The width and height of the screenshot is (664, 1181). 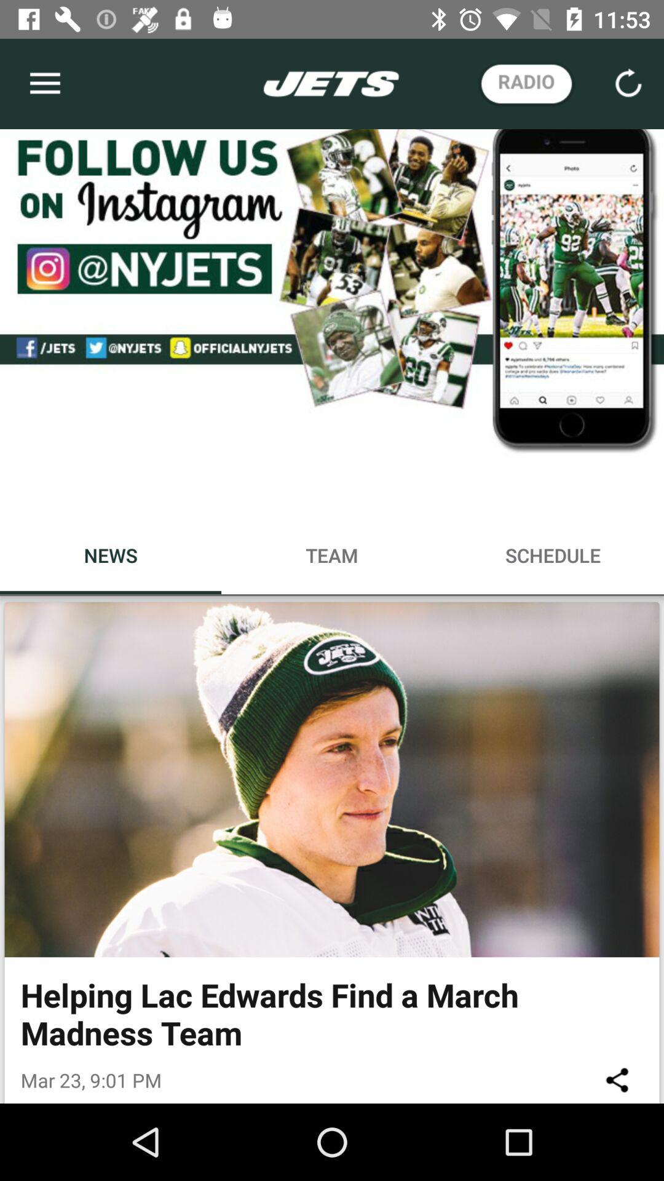 What do you see at coordinates (628, 84) in the screenshot?
I see `select the refresh icon` at bounding box center [628, 84].